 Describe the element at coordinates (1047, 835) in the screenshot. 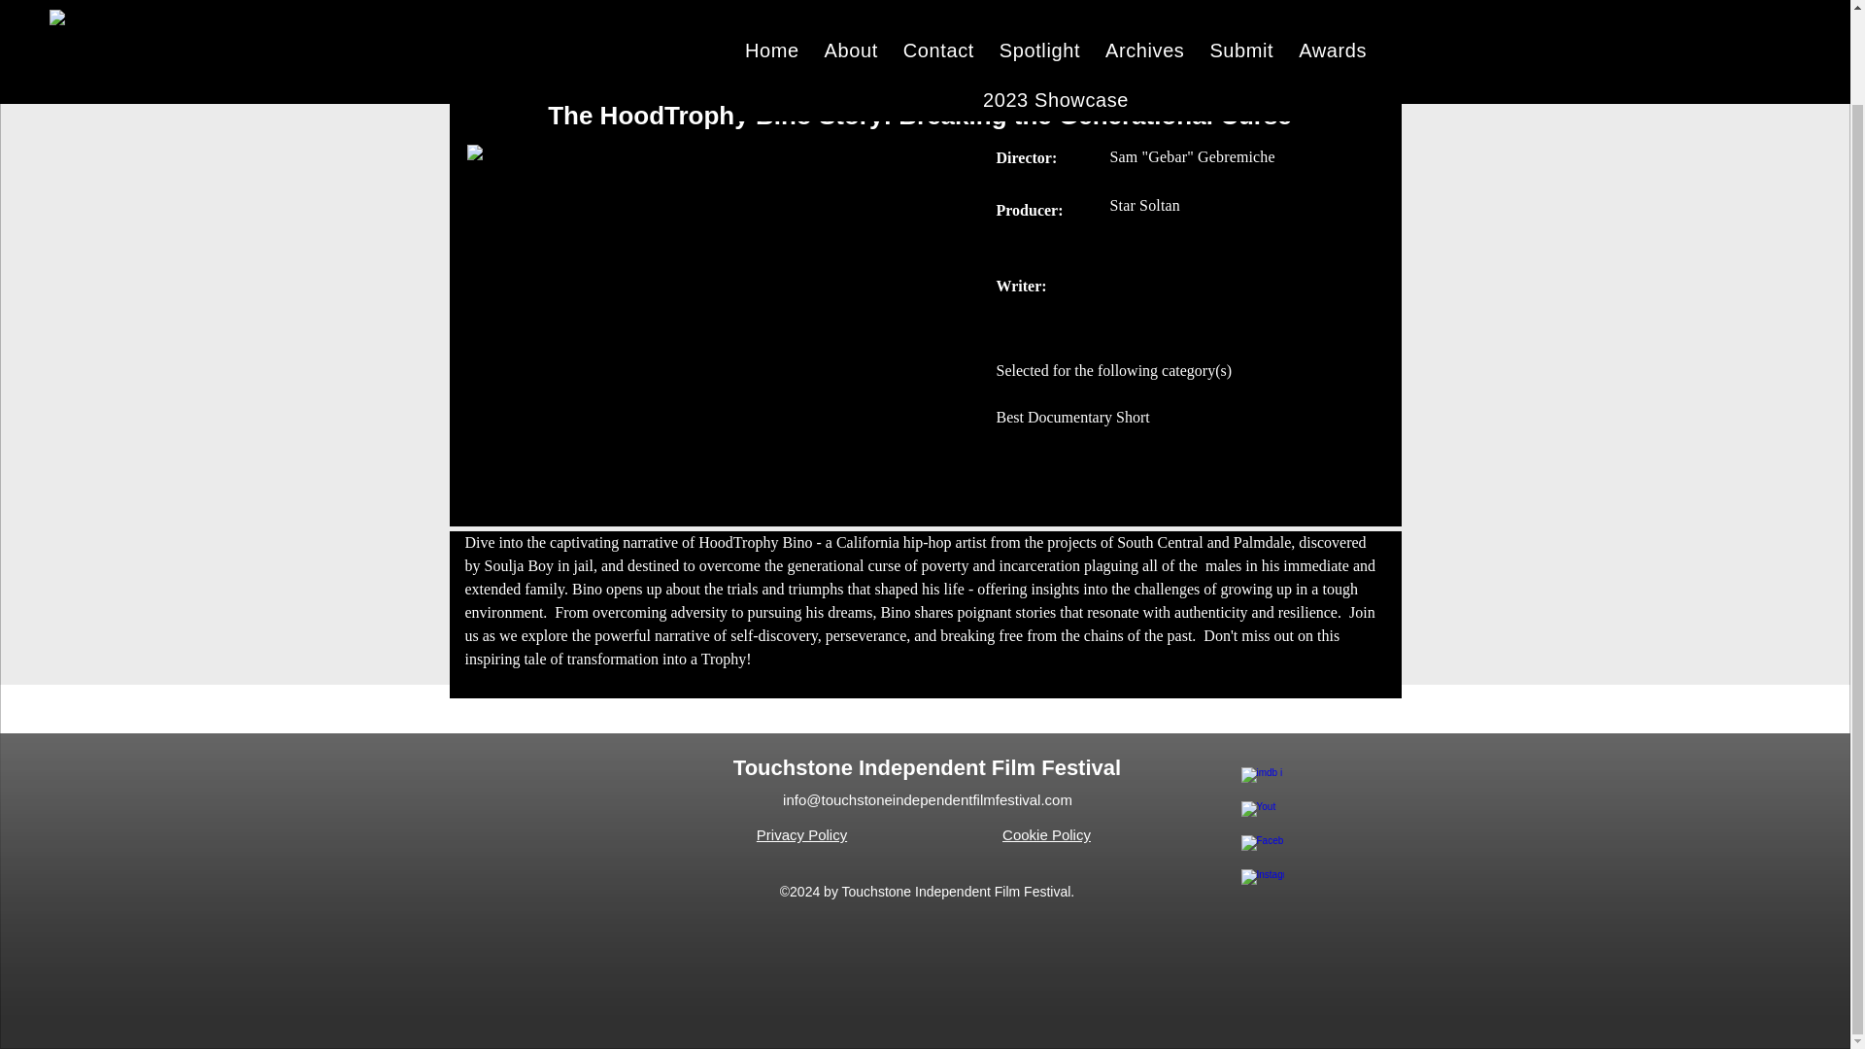

I see `Cookie Policy` at that location.